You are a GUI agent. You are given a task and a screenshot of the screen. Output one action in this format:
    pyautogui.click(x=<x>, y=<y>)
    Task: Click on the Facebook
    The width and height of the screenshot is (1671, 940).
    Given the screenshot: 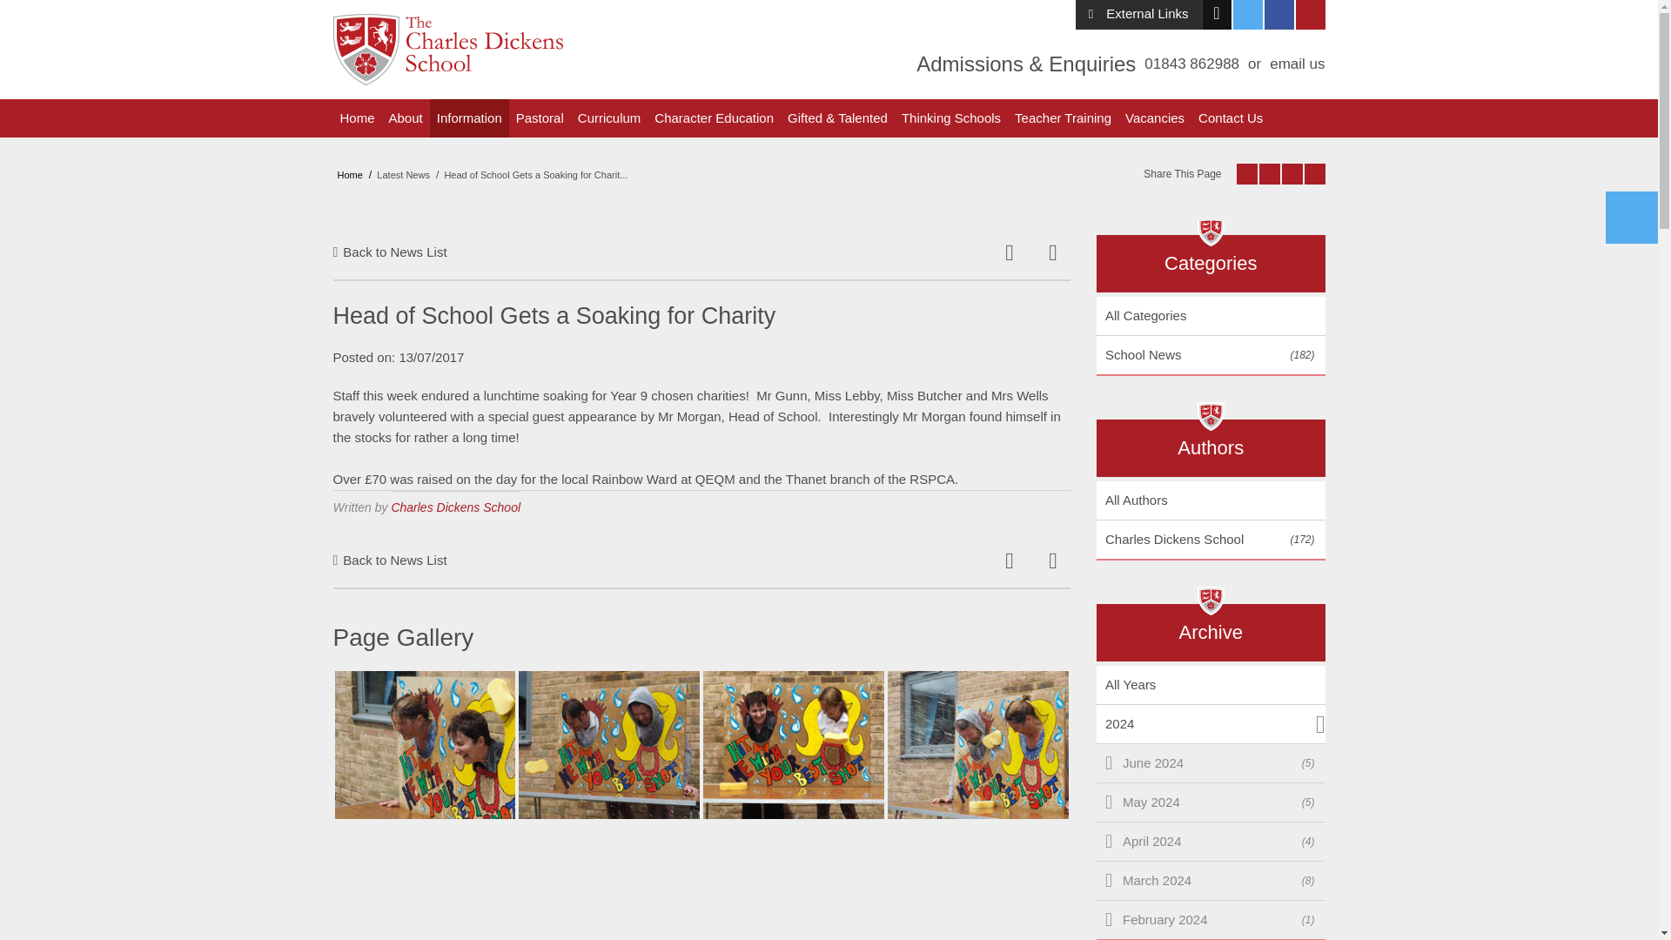 What is the action you would take?
    pyautogui.click(x=1278, y=14)
    